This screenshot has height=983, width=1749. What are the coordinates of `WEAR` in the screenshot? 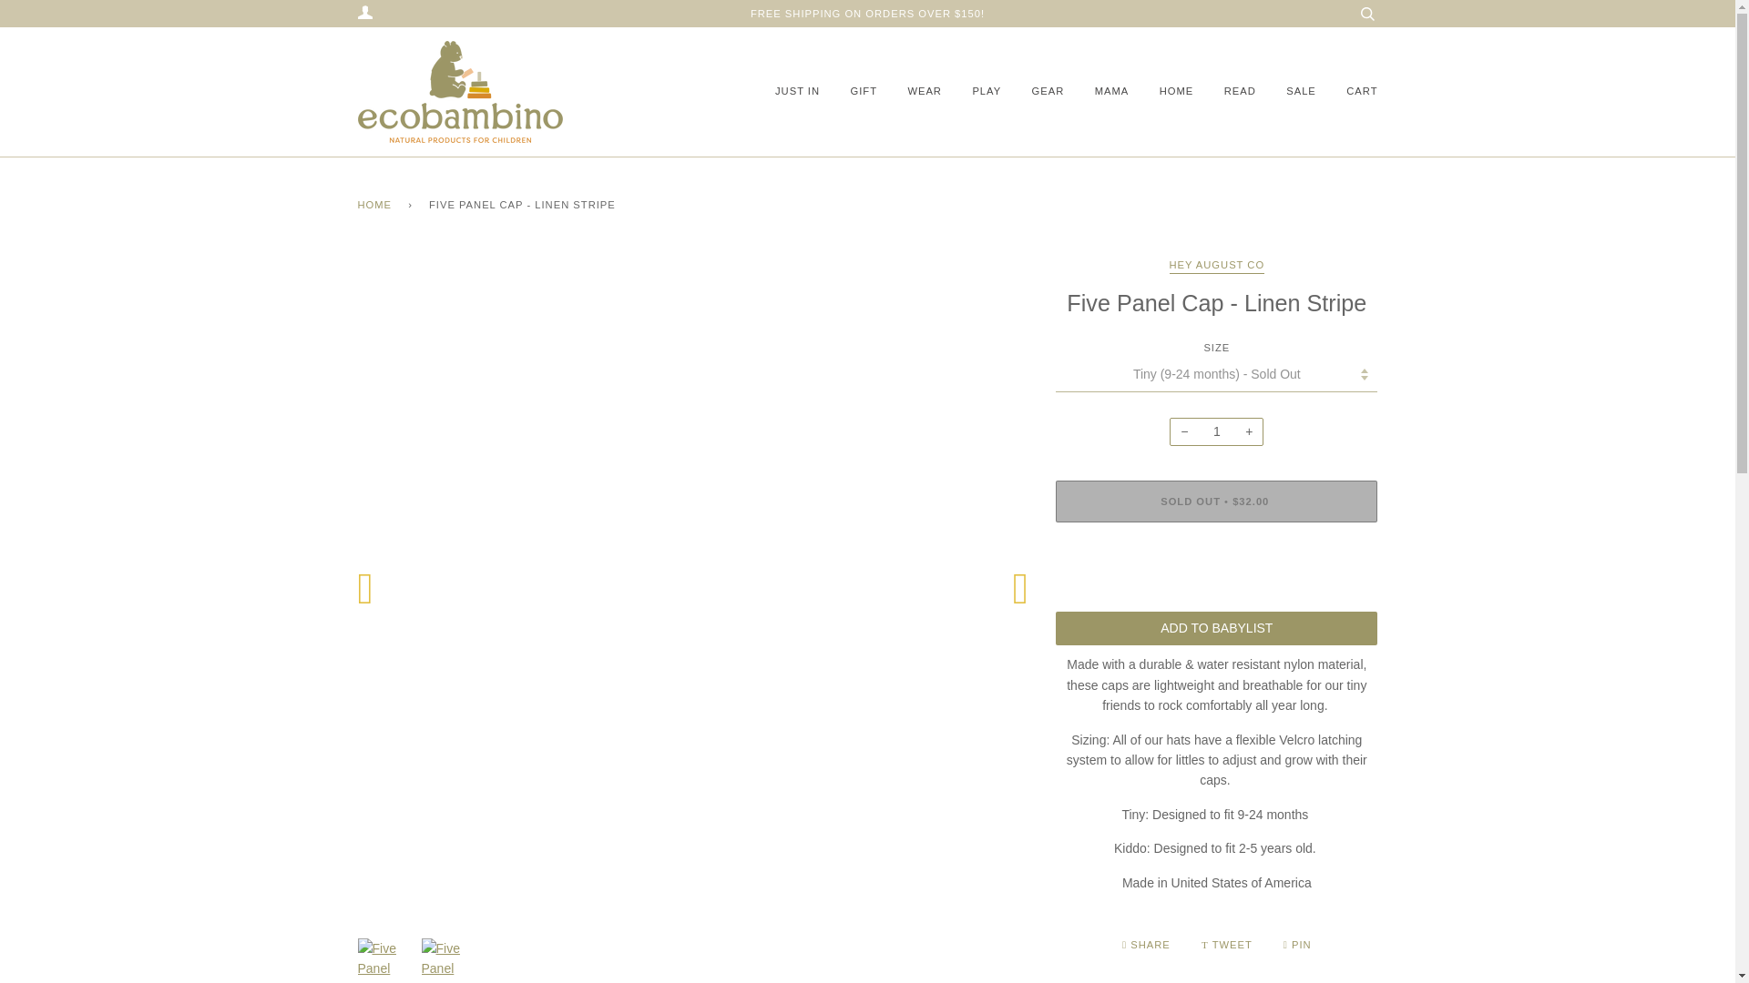 It's located at (911, 91).